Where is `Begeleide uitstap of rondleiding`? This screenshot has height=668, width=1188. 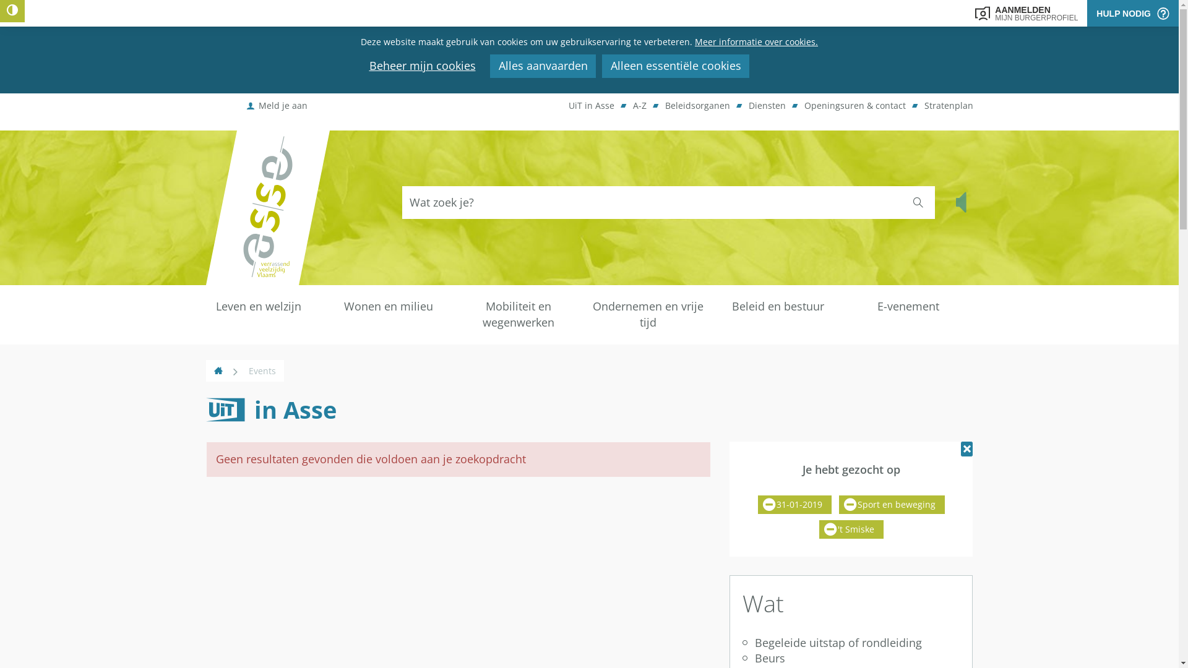
Begeleide uitstap of rondleiding is located at coordinates (851, 643).